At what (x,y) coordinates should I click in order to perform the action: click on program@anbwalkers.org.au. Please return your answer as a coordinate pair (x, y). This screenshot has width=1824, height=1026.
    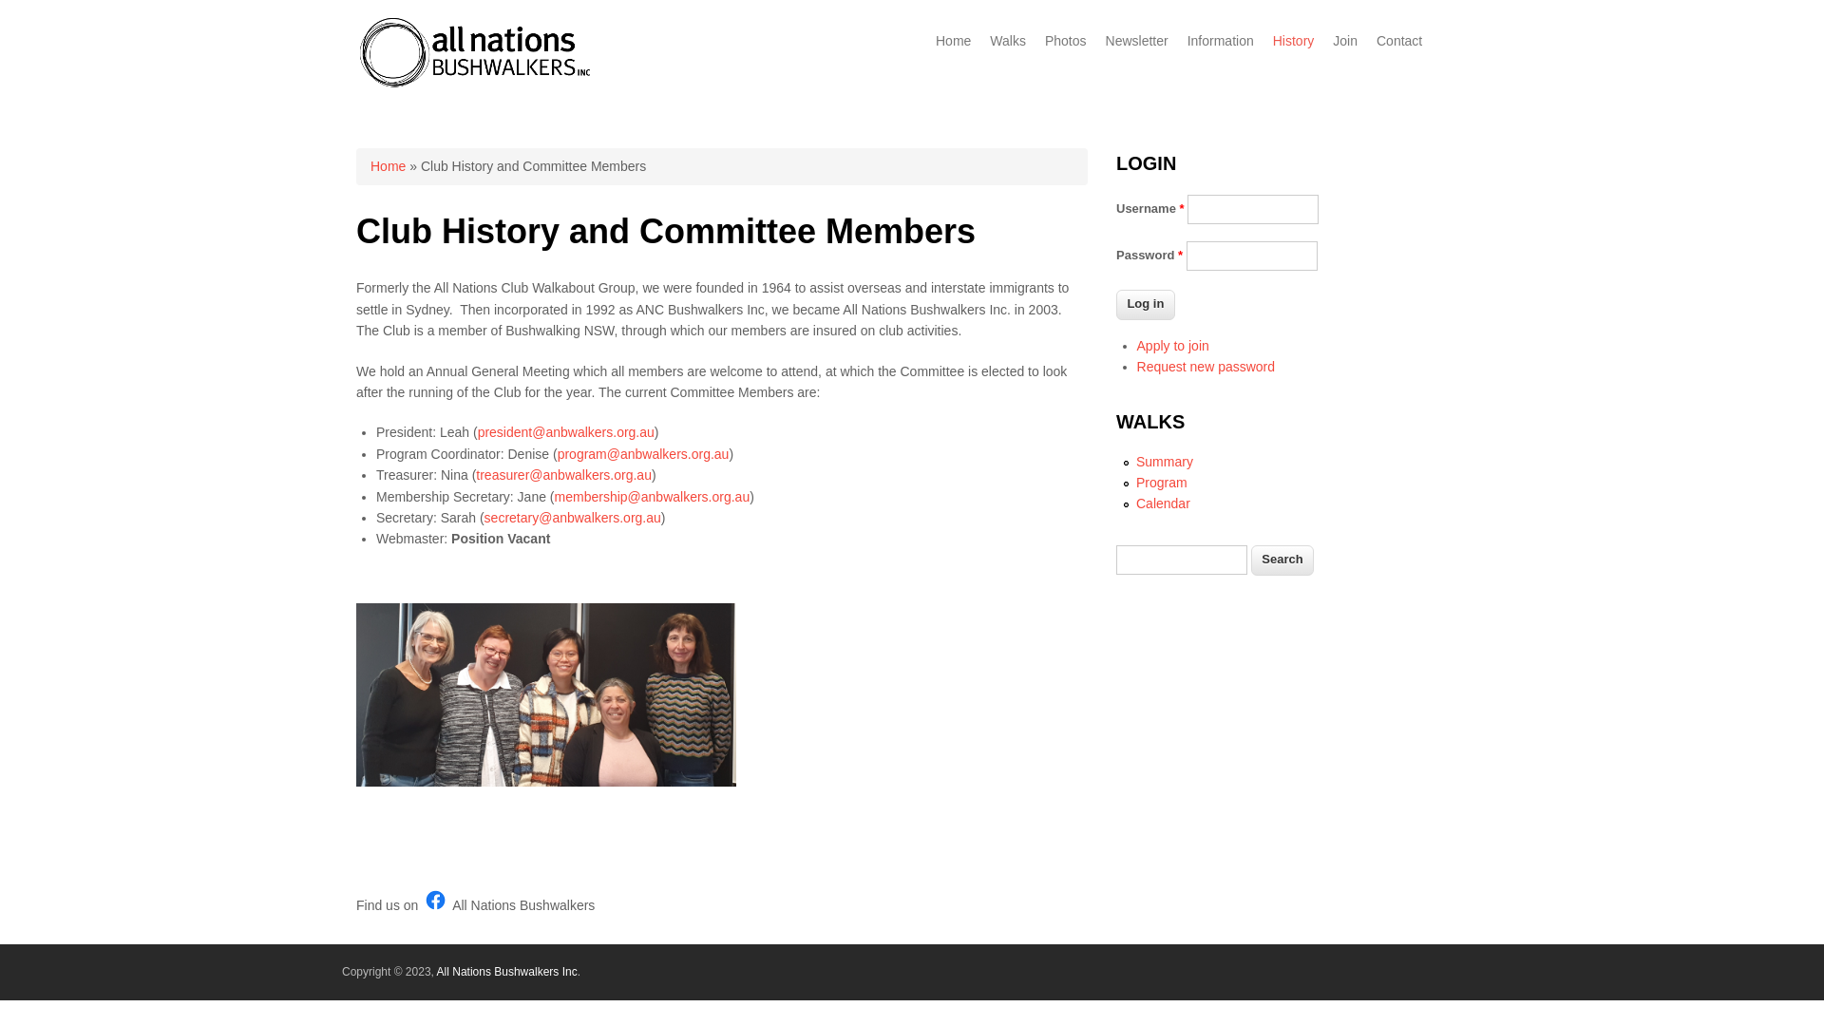
    Looking at the image, I should click on (644, 454).